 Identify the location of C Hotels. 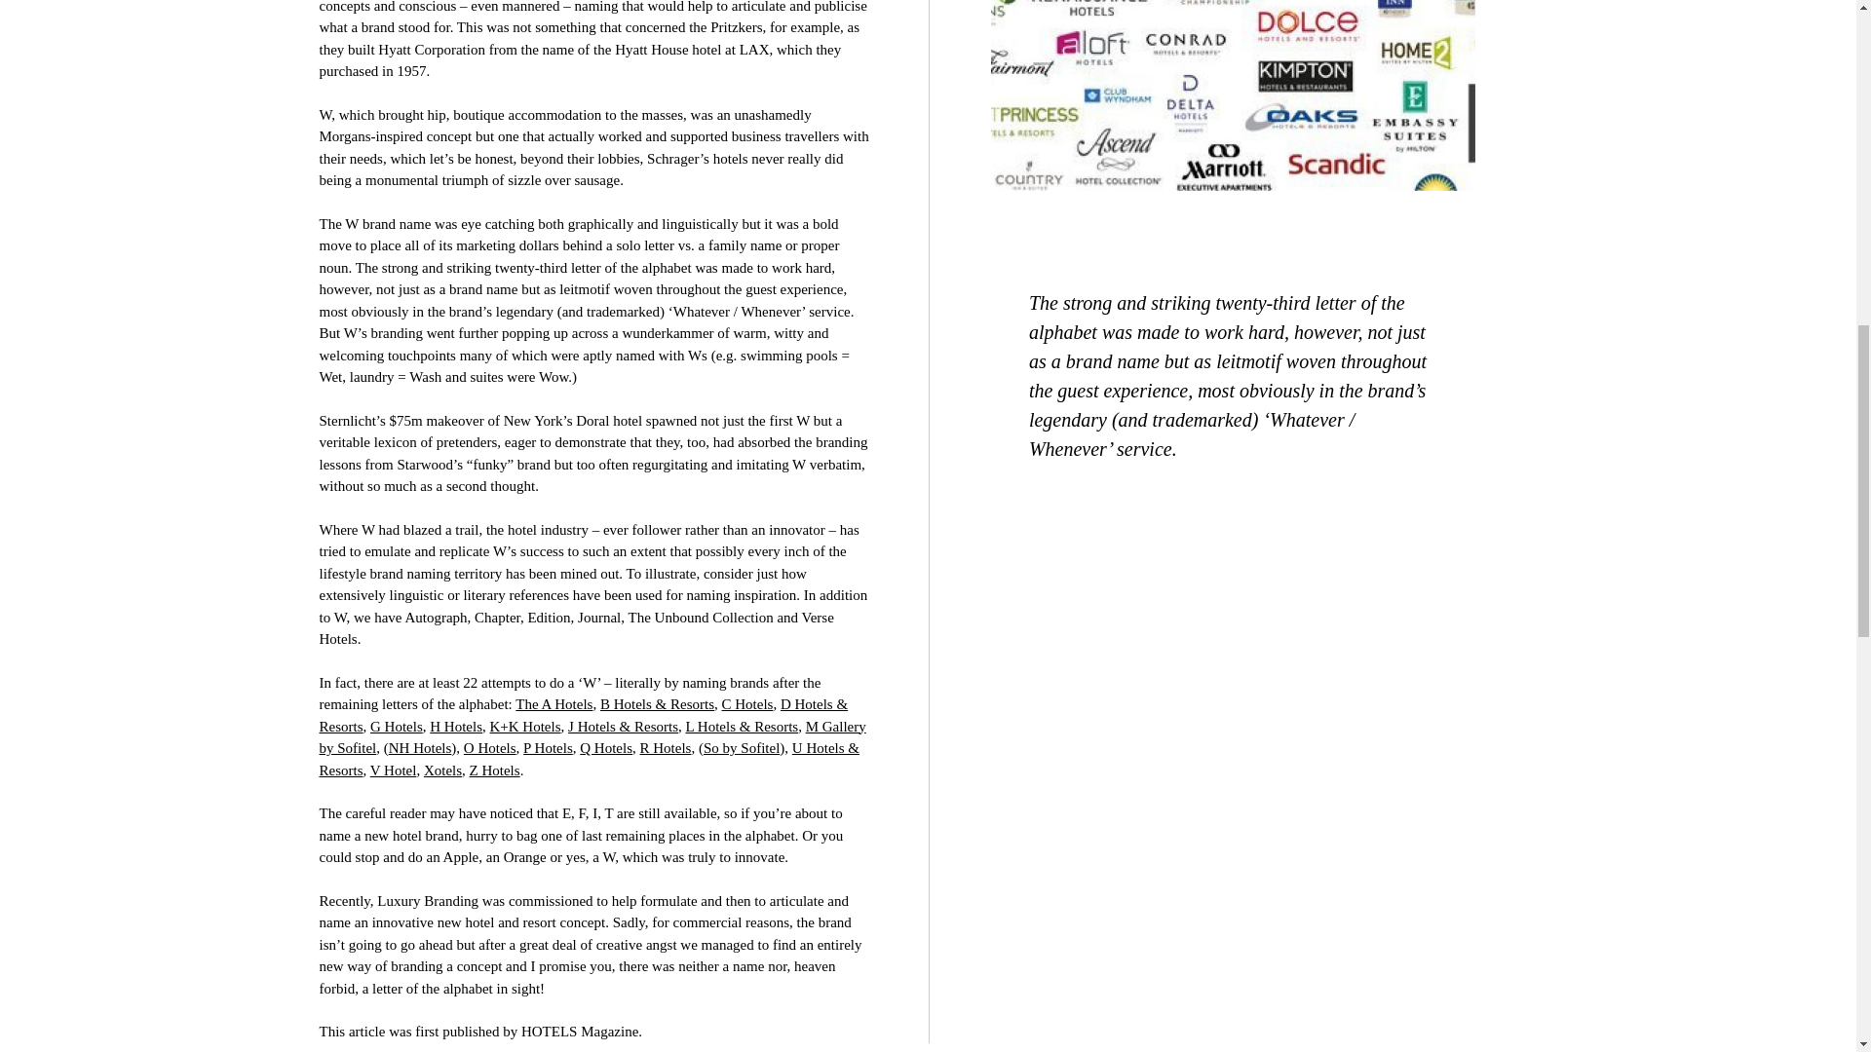
(748, 703).